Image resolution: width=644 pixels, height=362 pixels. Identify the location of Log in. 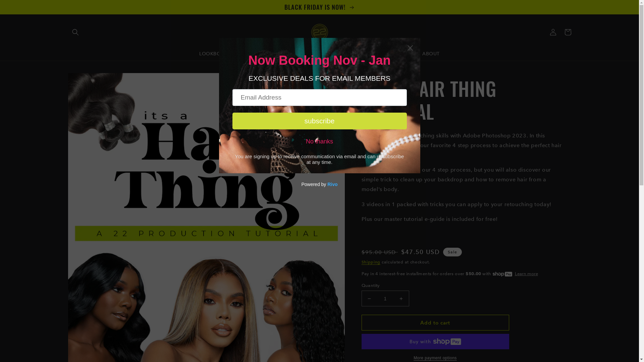
(553, 32).